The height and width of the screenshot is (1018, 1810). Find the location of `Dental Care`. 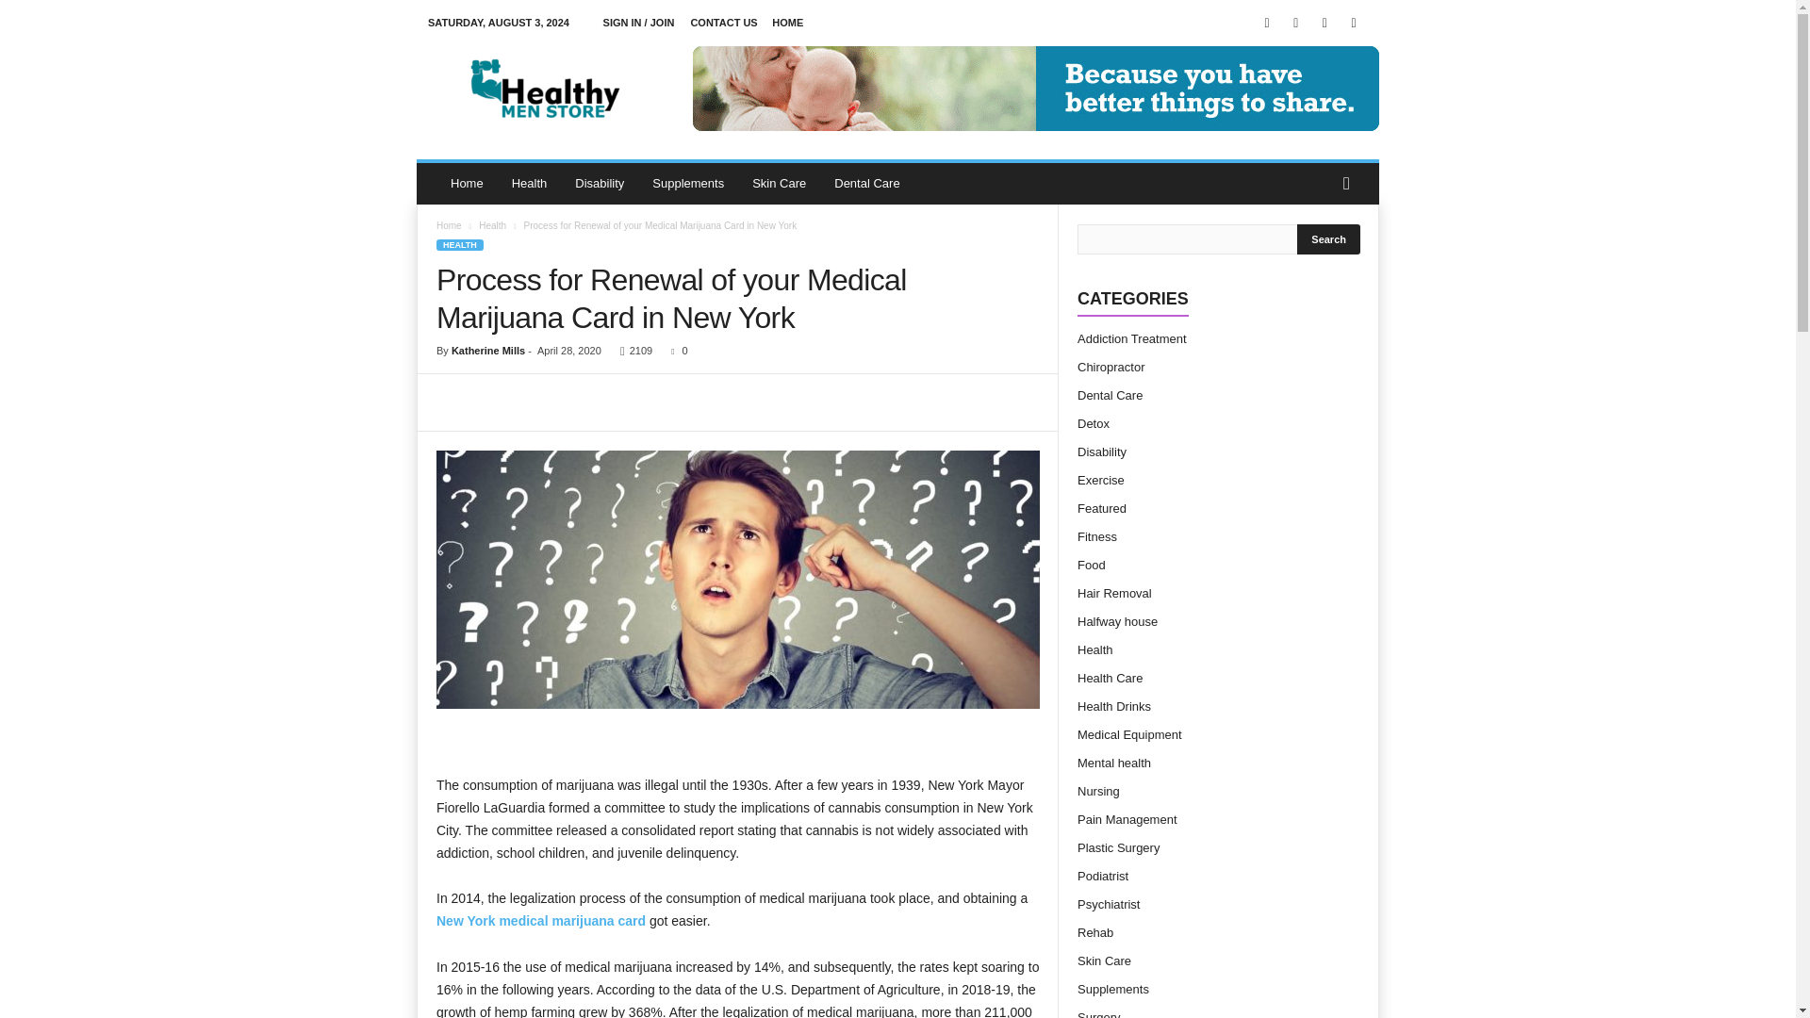

Dental Care is located at coordinates (866, 183).